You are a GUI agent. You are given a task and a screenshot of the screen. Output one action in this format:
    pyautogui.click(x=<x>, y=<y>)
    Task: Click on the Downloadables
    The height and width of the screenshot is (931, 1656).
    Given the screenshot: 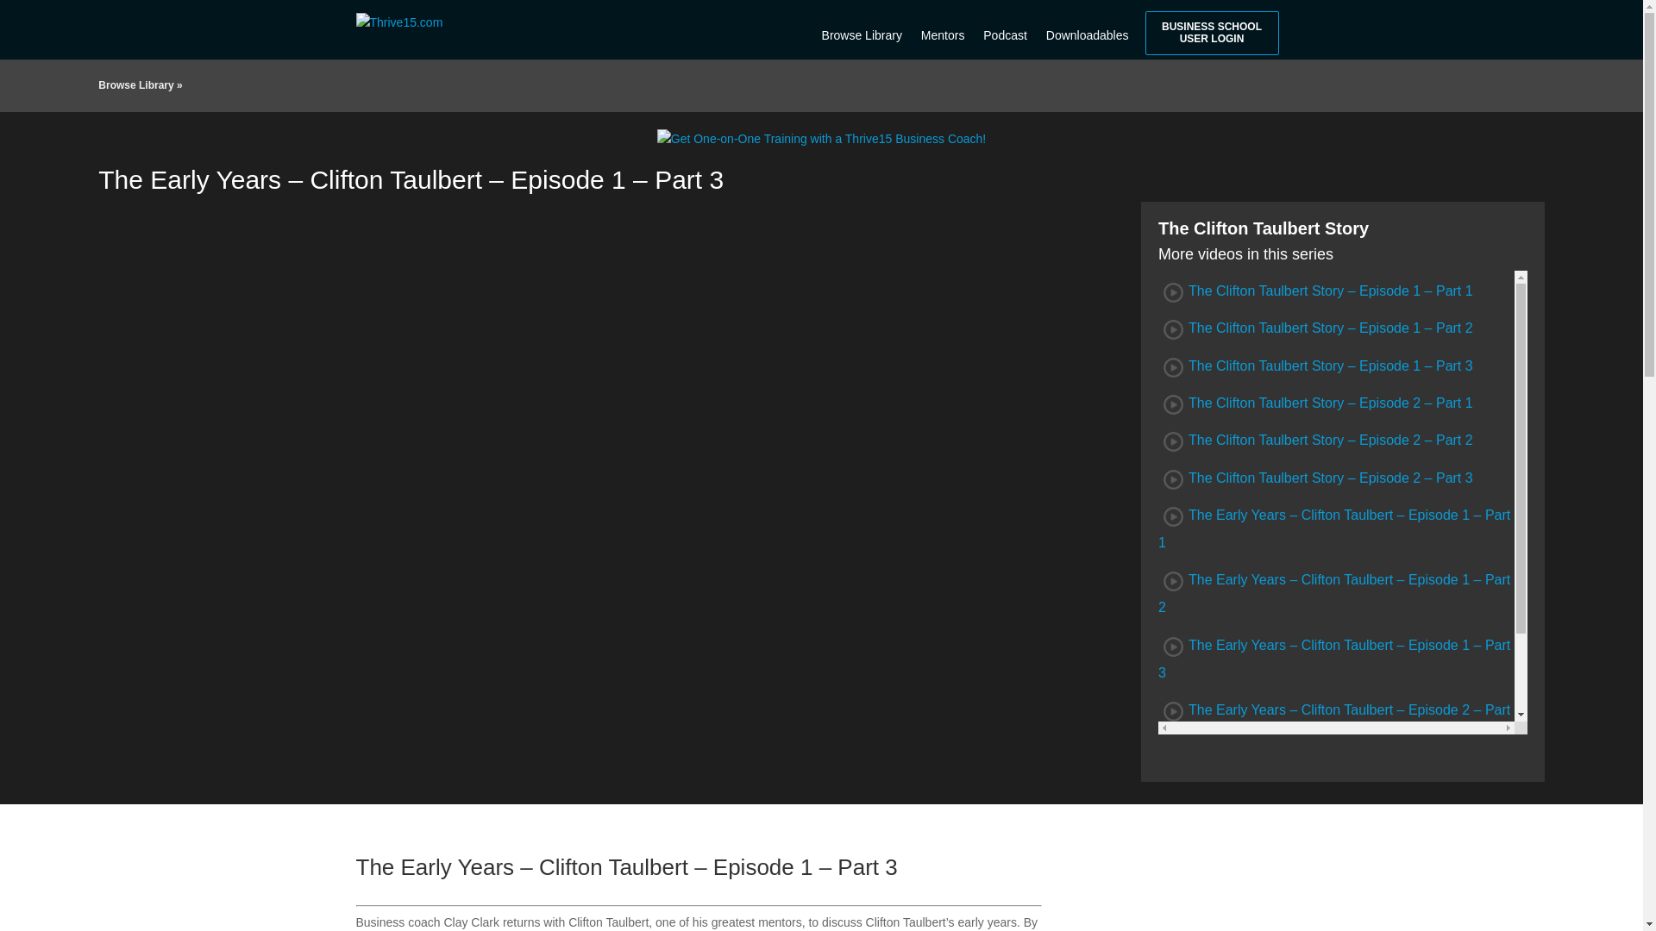 What is the action you would take?
    pyautogui.click(x=1087, y=28)
    